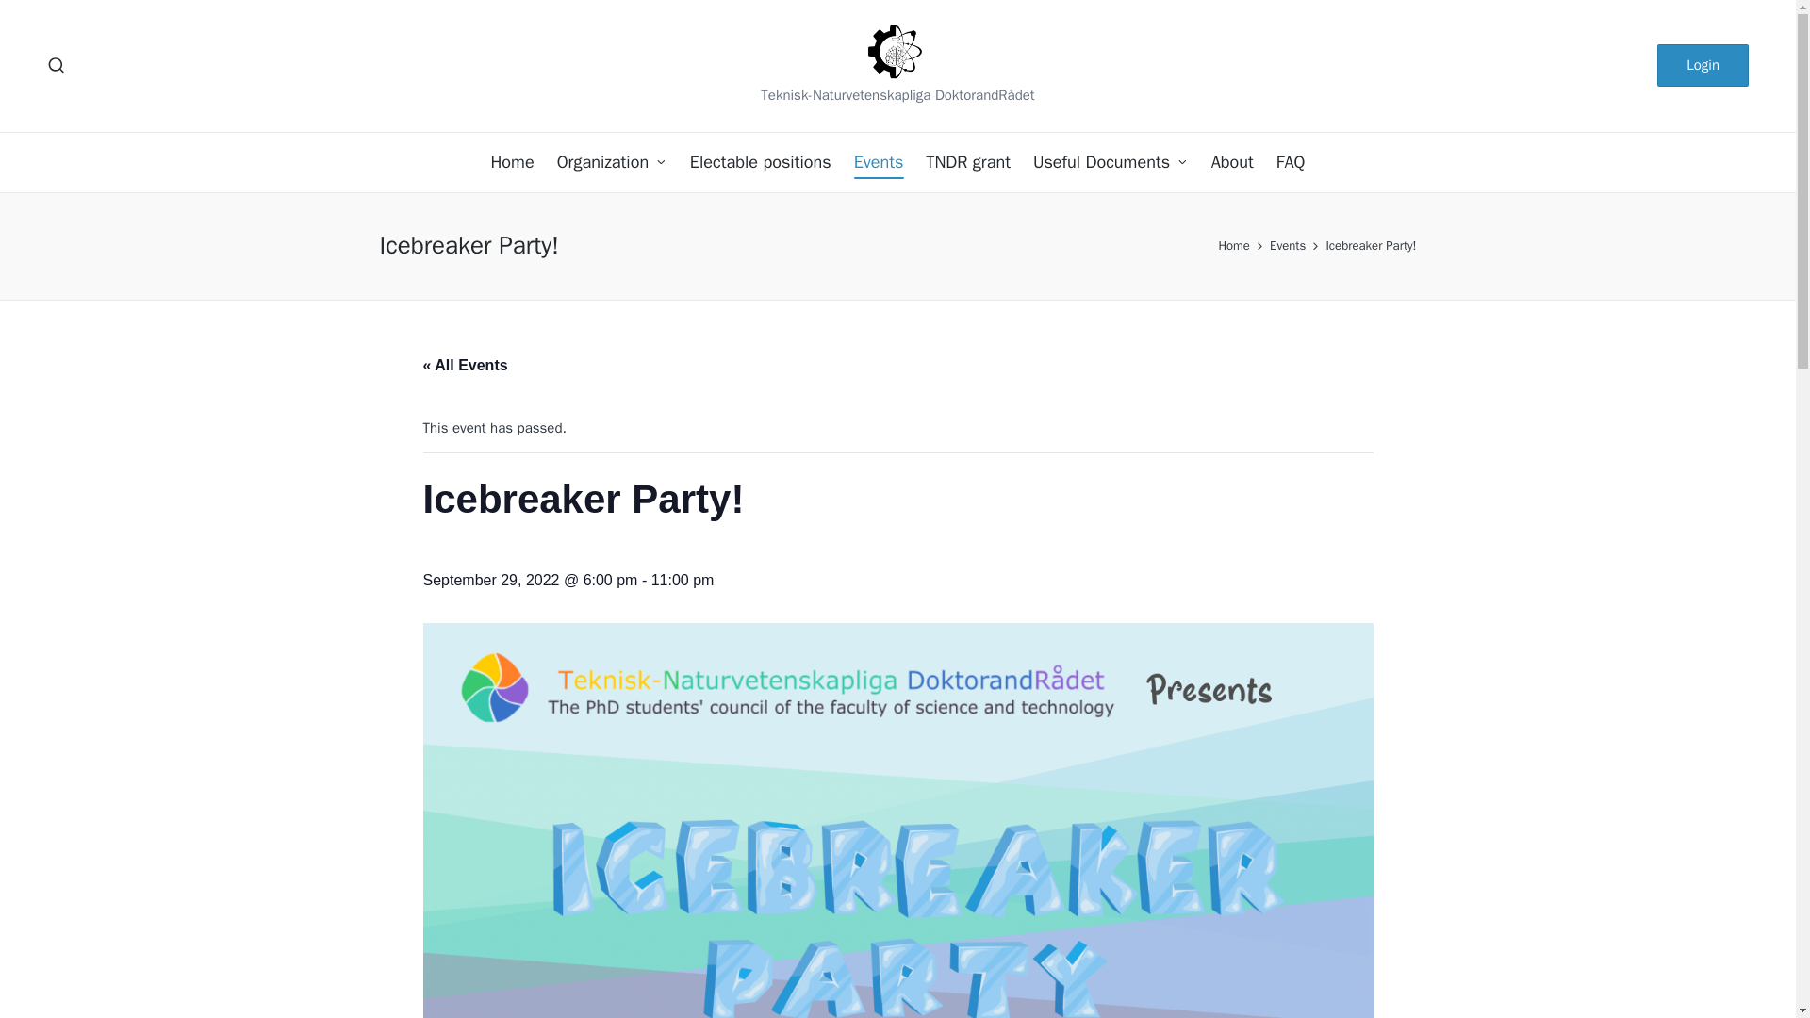  Describe the element at coordinates (1290, 162) in the screenshot. I see `FAQ` at that location.